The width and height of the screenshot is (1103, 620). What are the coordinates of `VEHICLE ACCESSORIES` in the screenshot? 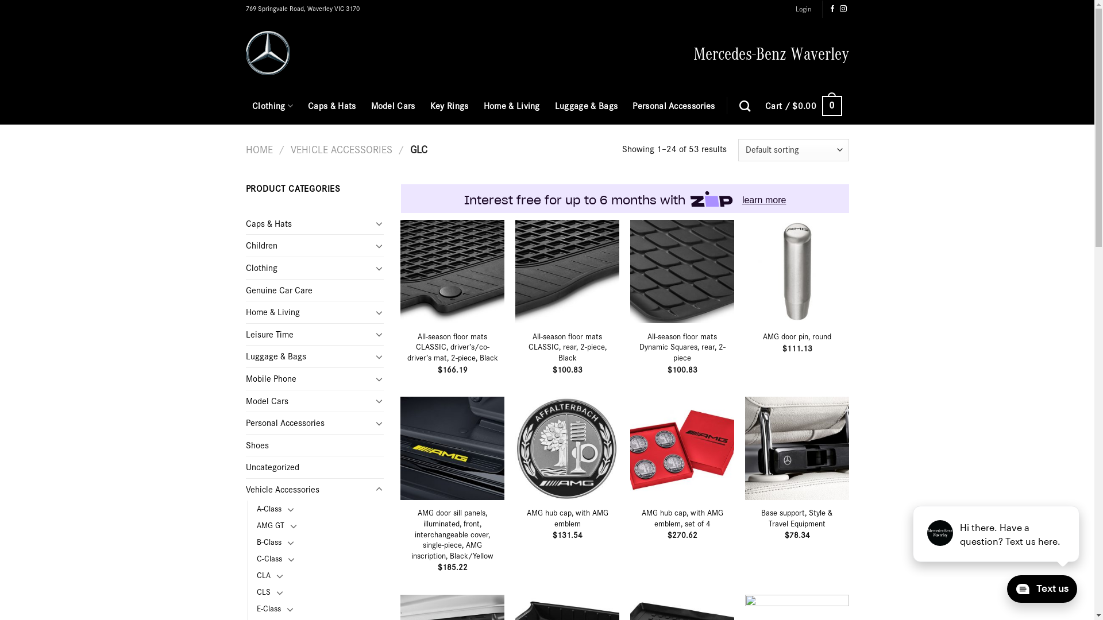 It's located at (341, 149).